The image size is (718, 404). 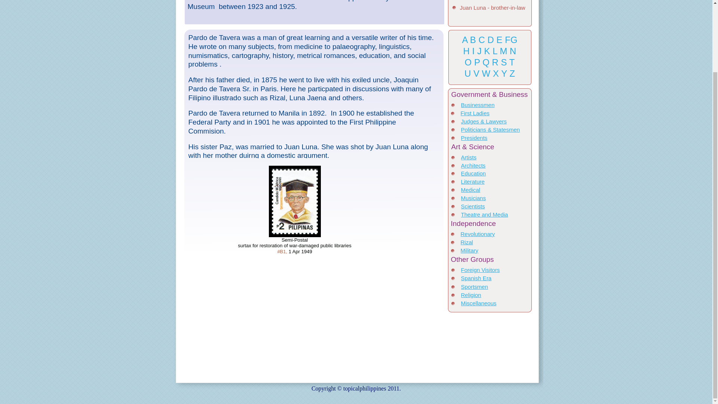 I want to click on Religion, so click(x=471, y=295).